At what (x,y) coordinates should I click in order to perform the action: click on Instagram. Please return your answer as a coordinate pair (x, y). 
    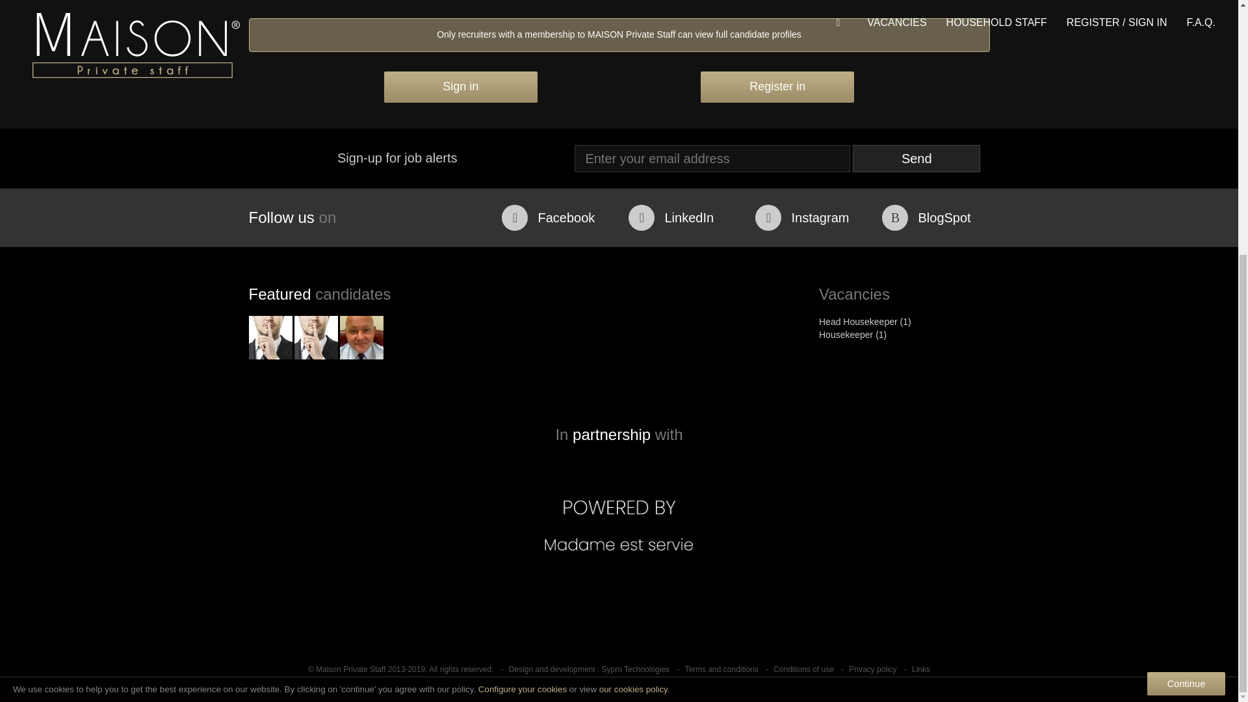
    Looking at the image, I should click on (809, 218).